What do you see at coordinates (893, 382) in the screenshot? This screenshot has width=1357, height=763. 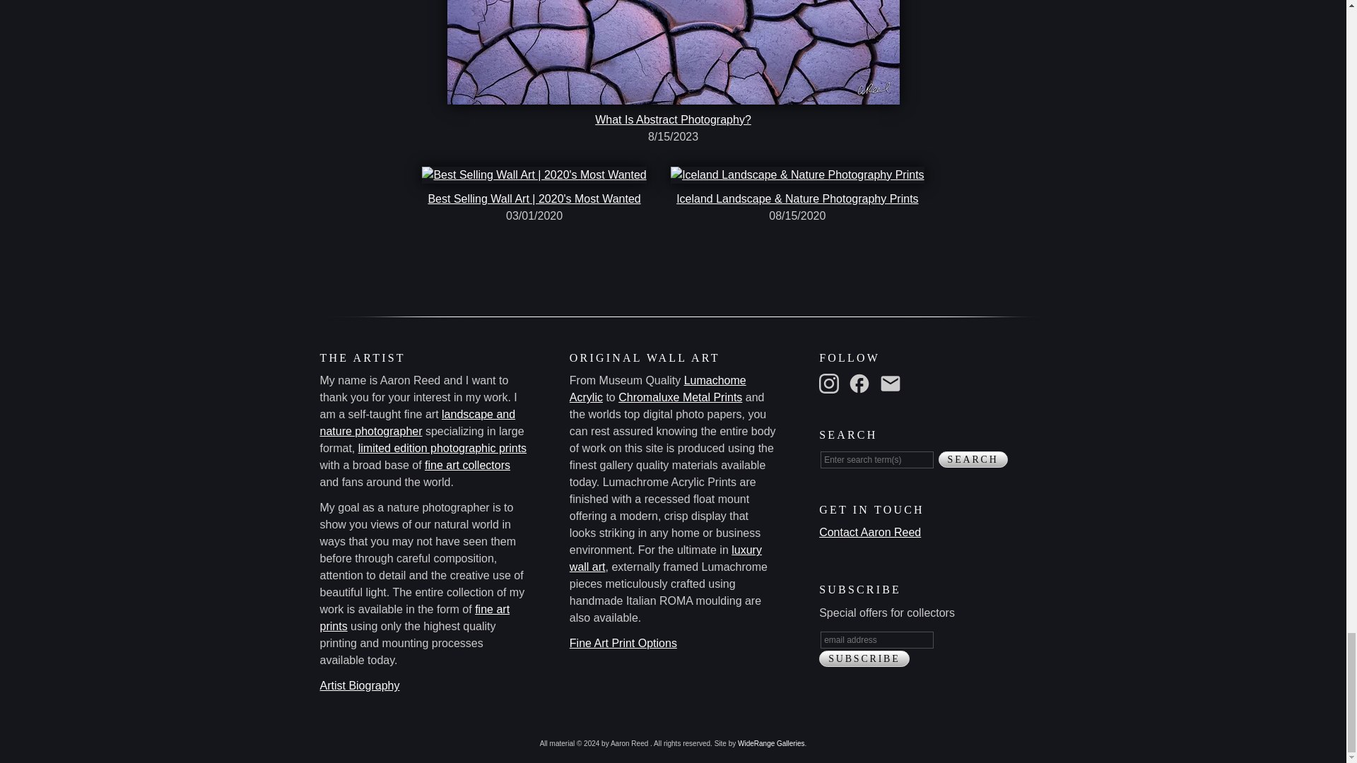 I see `Email` at bounding box center [893, 382].